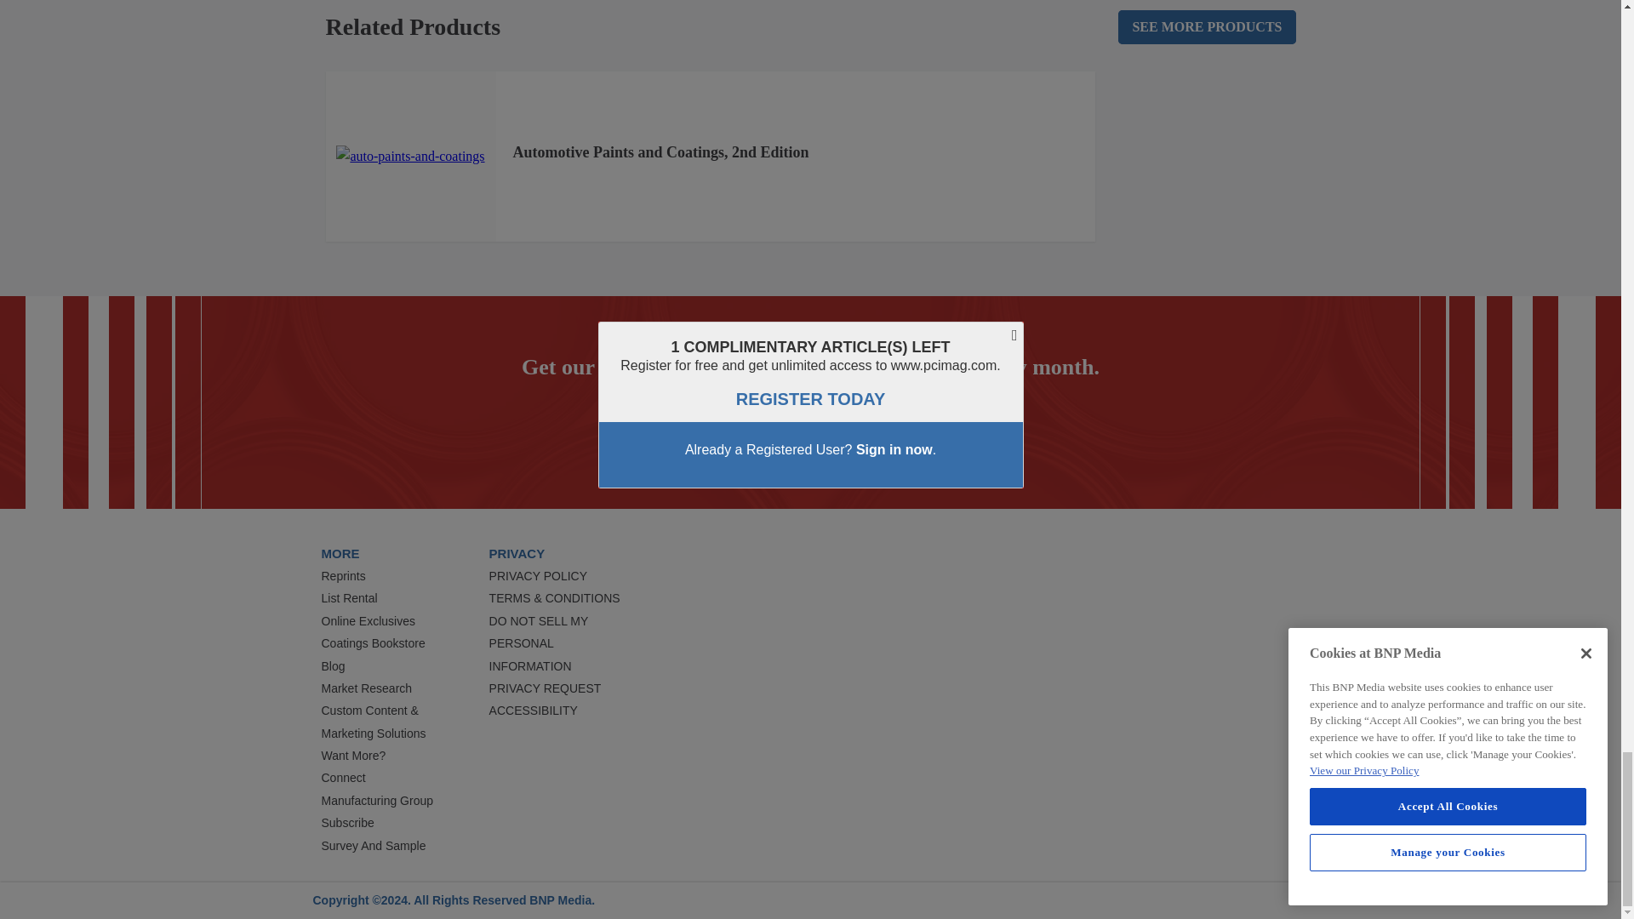 The width and height of the screenshot is (1634, 919). I want to click on auto-paints-and-coatings, so click(410, 156).